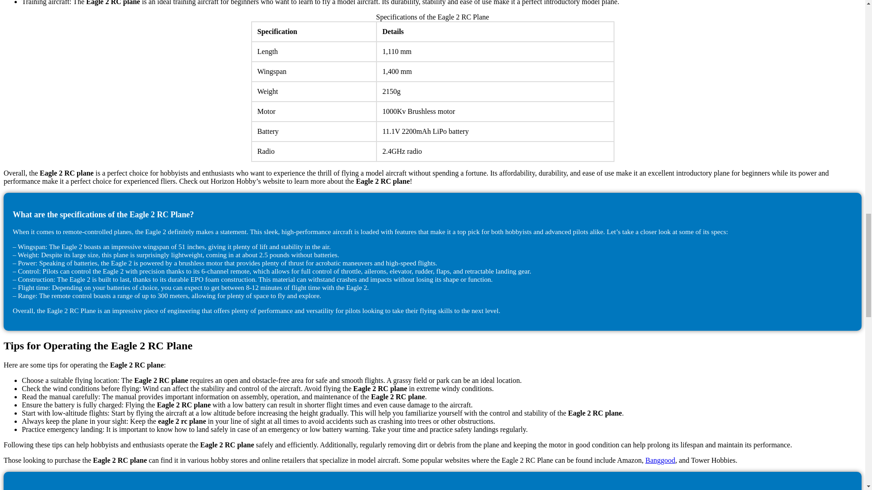 This screenshot has height=490, width=872. What do you see at coordinates (660, 460) in the screenshot?
I see `Banggood` at bounding box center [660, 460].